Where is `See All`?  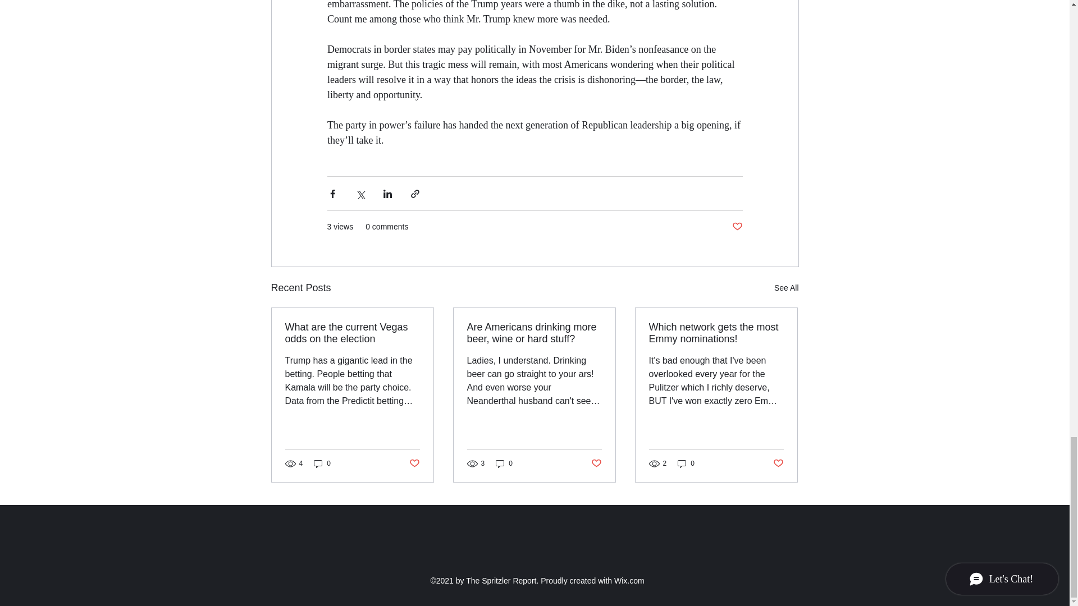
See All is located at coordinates (786, 288).